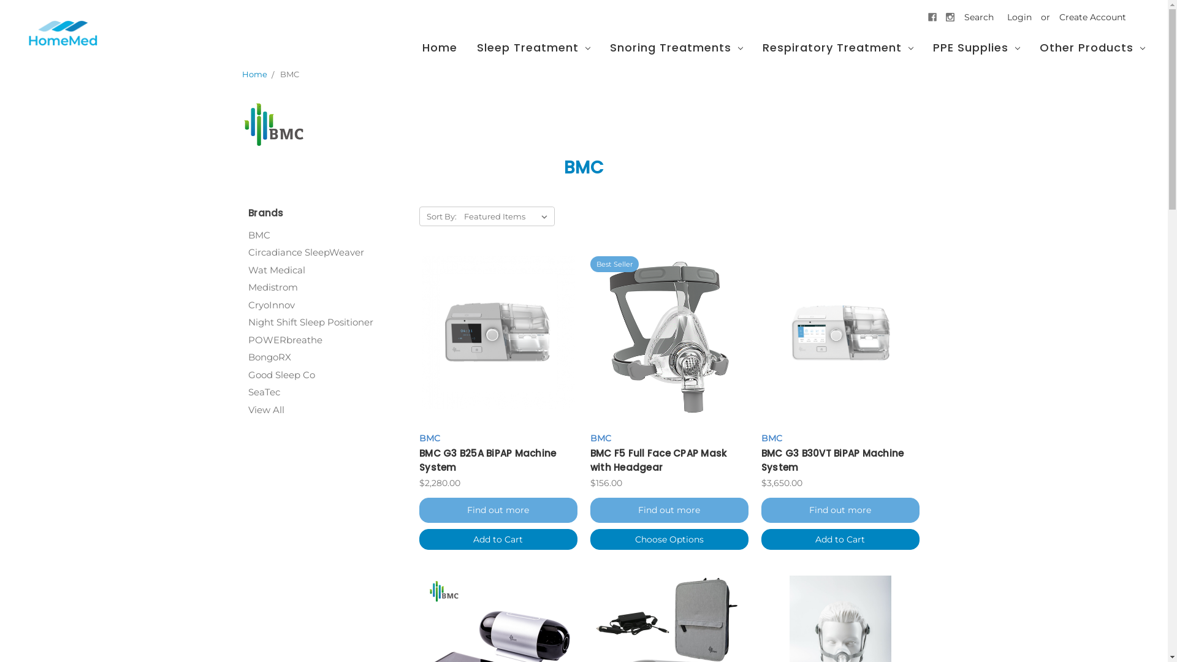 The width and height of the screenshot is (1177, 662). I want to click on BMC G3 B30VT BiPAP Machine System, so click(841, 333).